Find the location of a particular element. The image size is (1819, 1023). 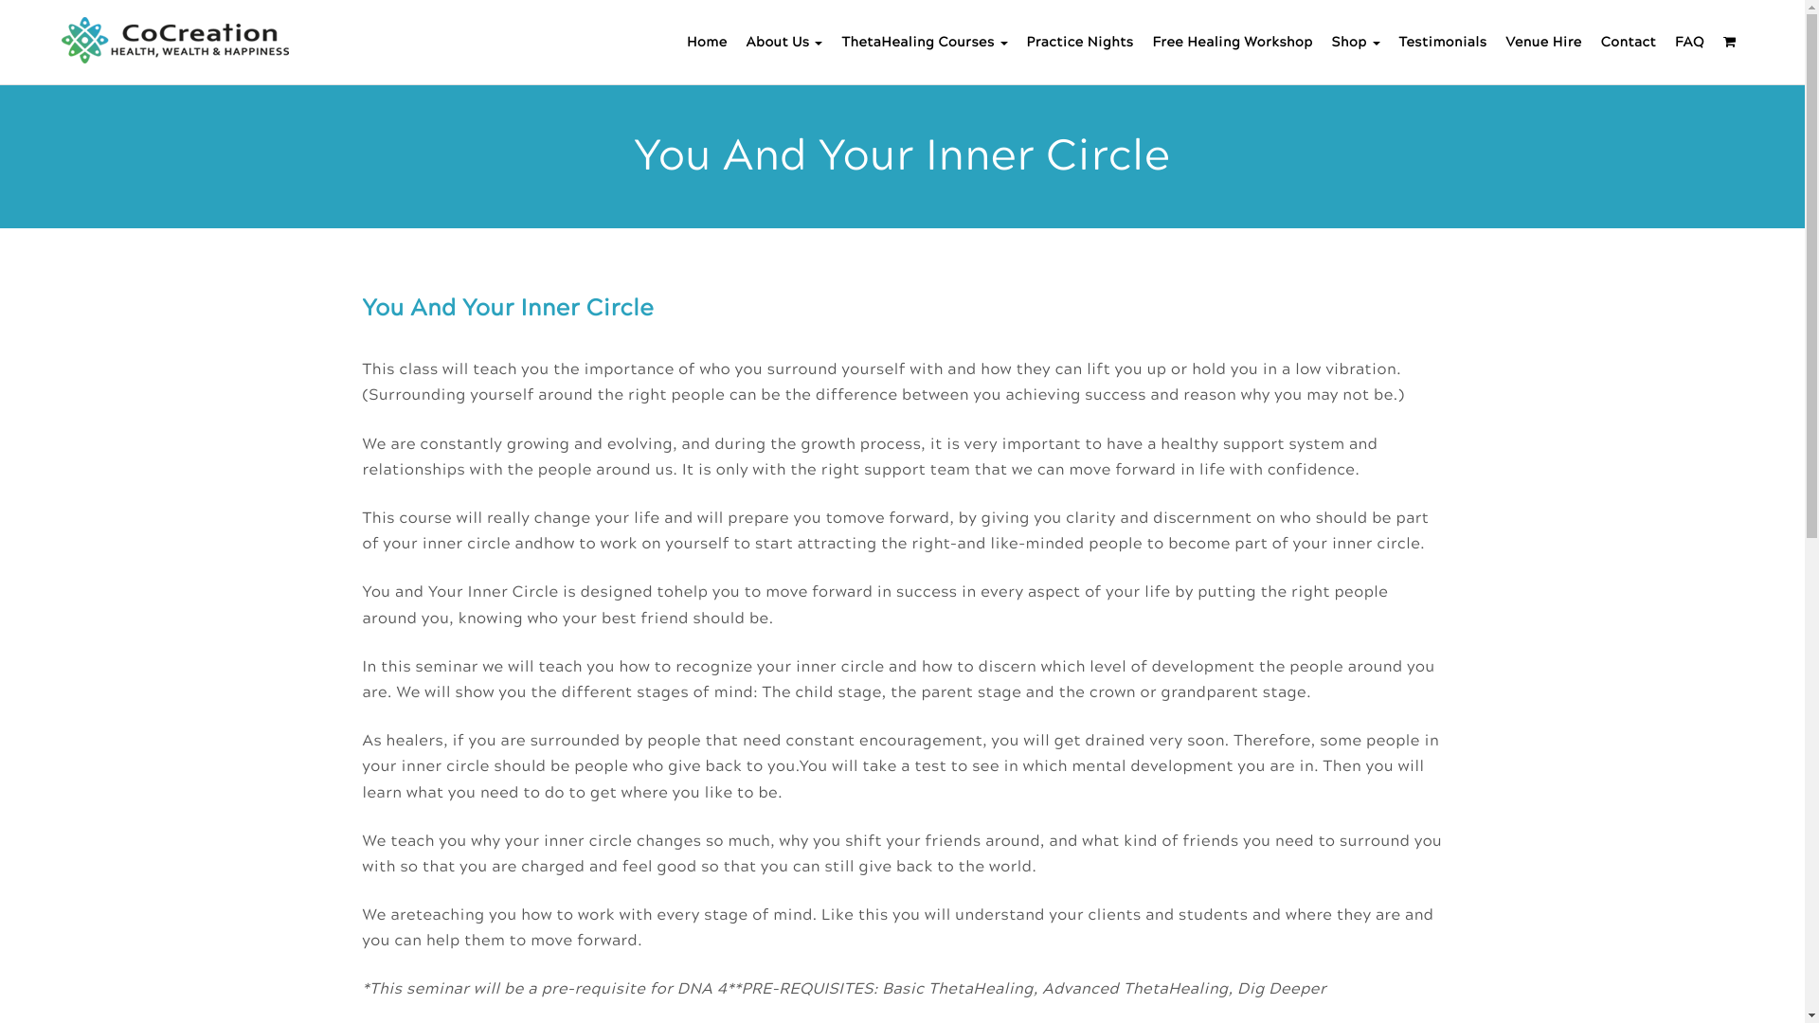

You And Your Inner Circle is located at coordinates (508, 309).